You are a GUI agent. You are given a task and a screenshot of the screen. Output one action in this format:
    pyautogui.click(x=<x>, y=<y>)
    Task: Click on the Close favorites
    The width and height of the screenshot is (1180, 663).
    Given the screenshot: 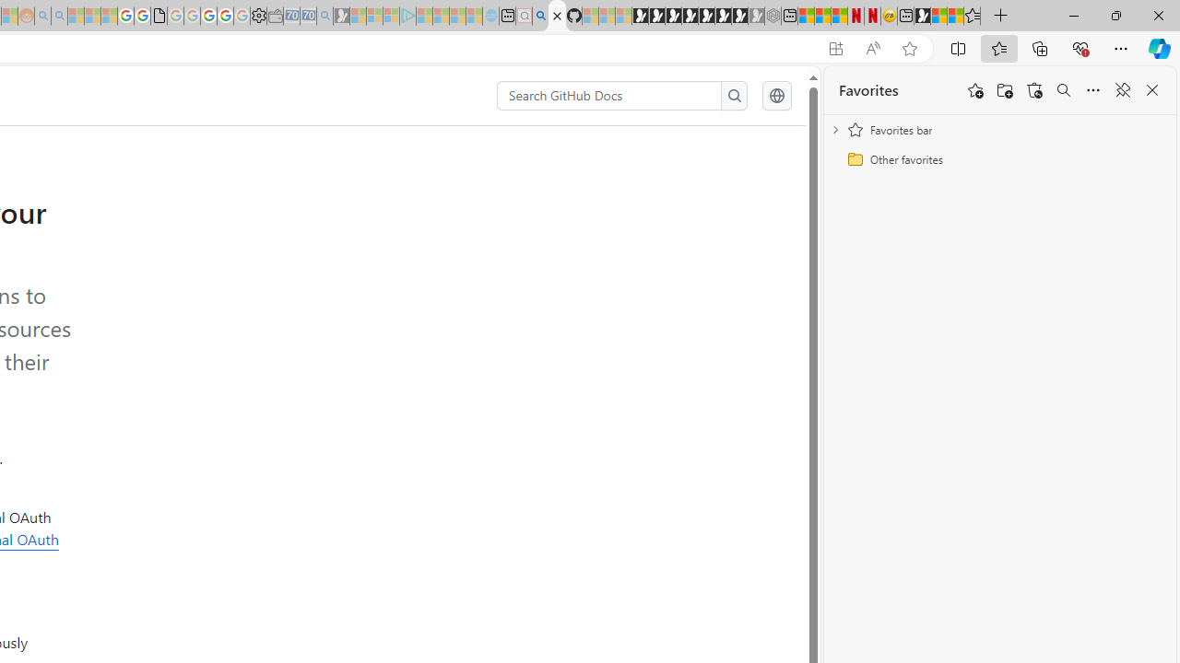 What is the action you would take?
    pyautogui.click(x=1152, y=90)
    